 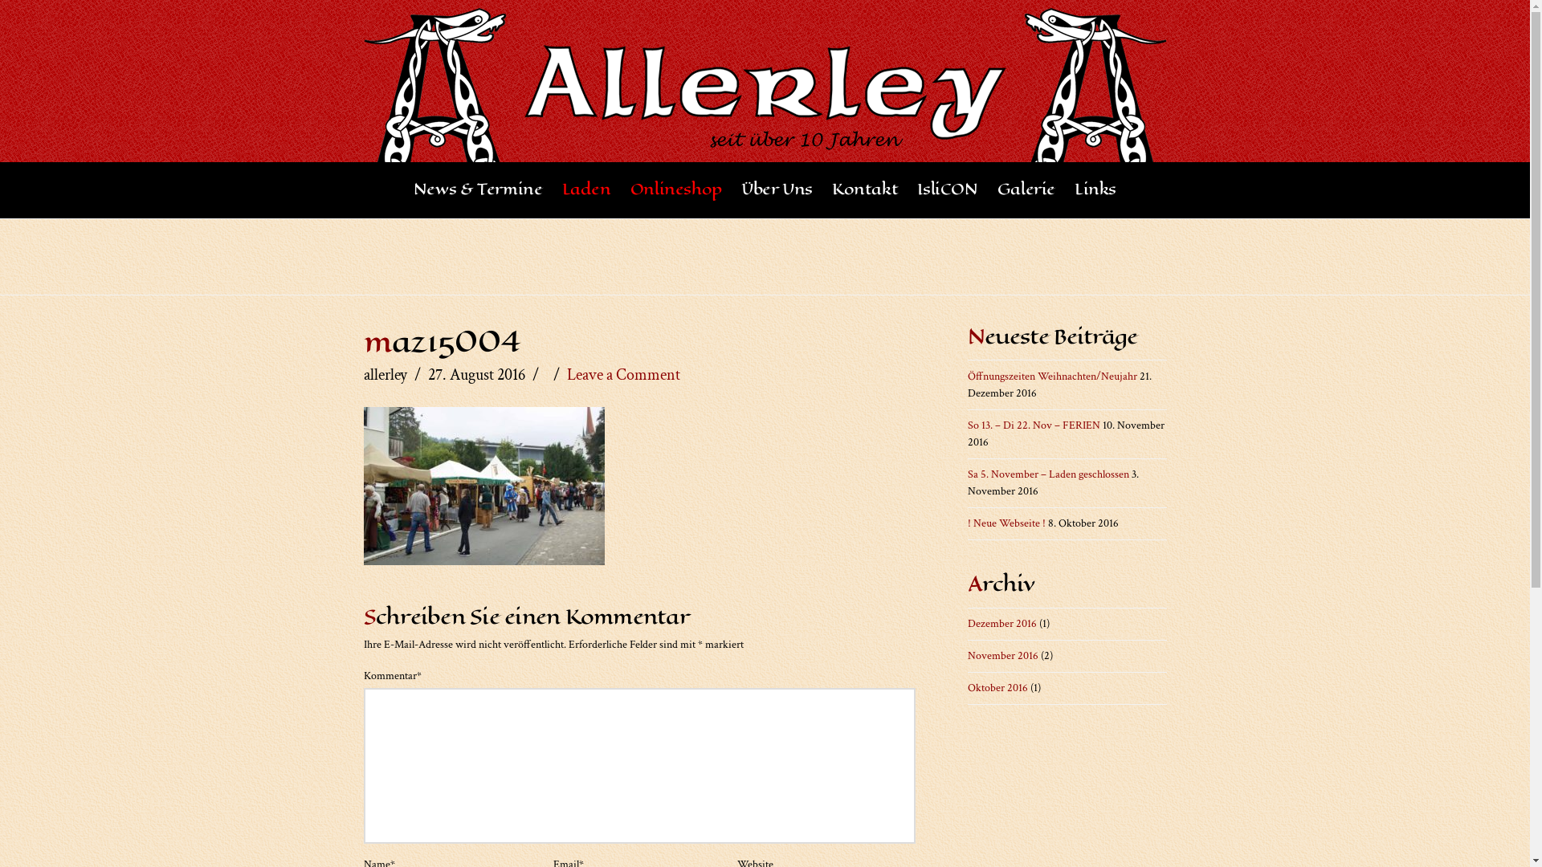 What do you see at coordinates (623, 375) in the screenshot?
I see `Leave a Comment` at bounding box center [623, 375].